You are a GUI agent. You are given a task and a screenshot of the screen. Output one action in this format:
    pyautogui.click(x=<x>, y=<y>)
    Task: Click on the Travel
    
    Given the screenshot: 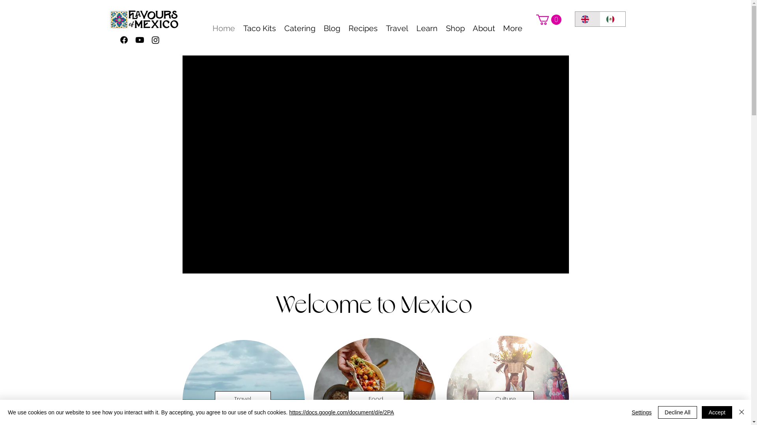 What is the action you would take?
    pyautogui.click(x=397, y=28)
    